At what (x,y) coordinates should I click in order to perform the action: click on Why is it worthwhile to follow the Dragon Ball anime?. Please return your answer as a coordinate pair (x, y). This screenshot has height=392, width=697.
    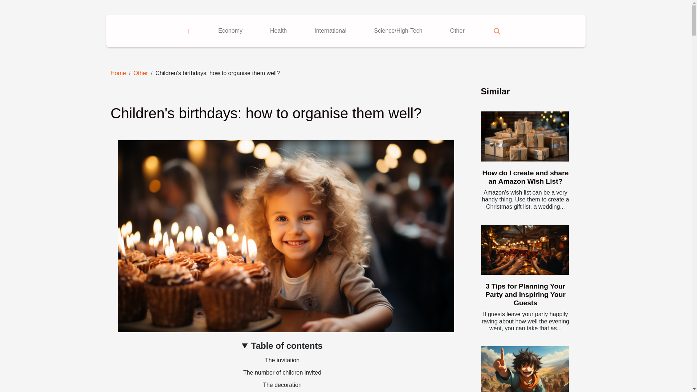
    Looking at the image, I should click on (525, 369).